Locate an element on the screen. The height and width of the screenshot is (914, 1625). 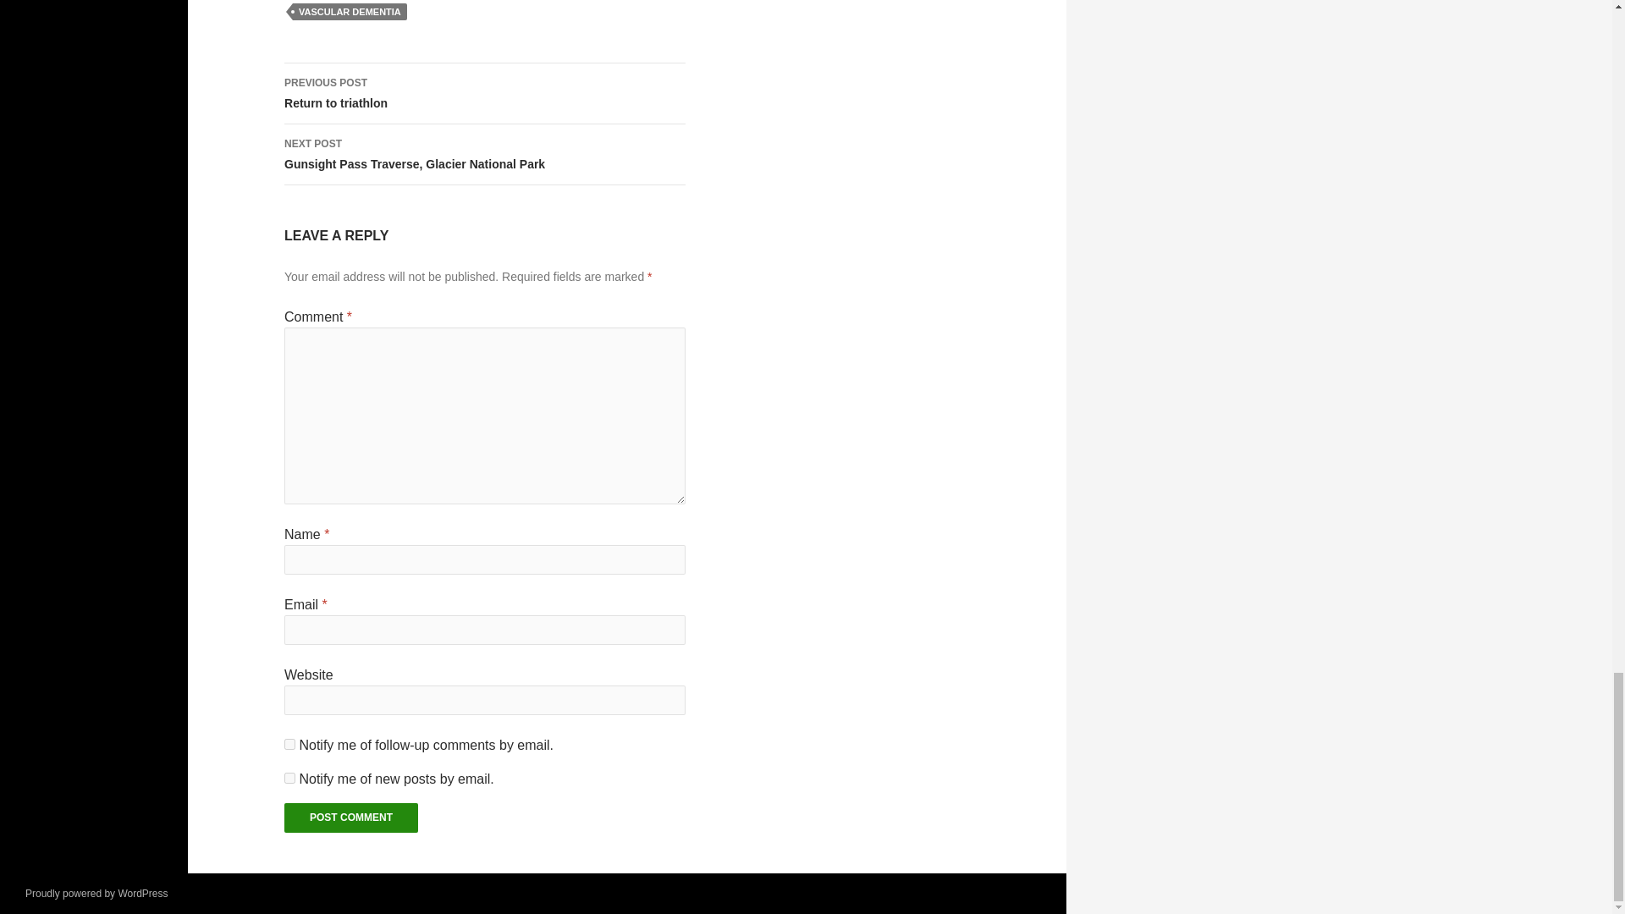
Post Comment is located at coordinates (485, 154).